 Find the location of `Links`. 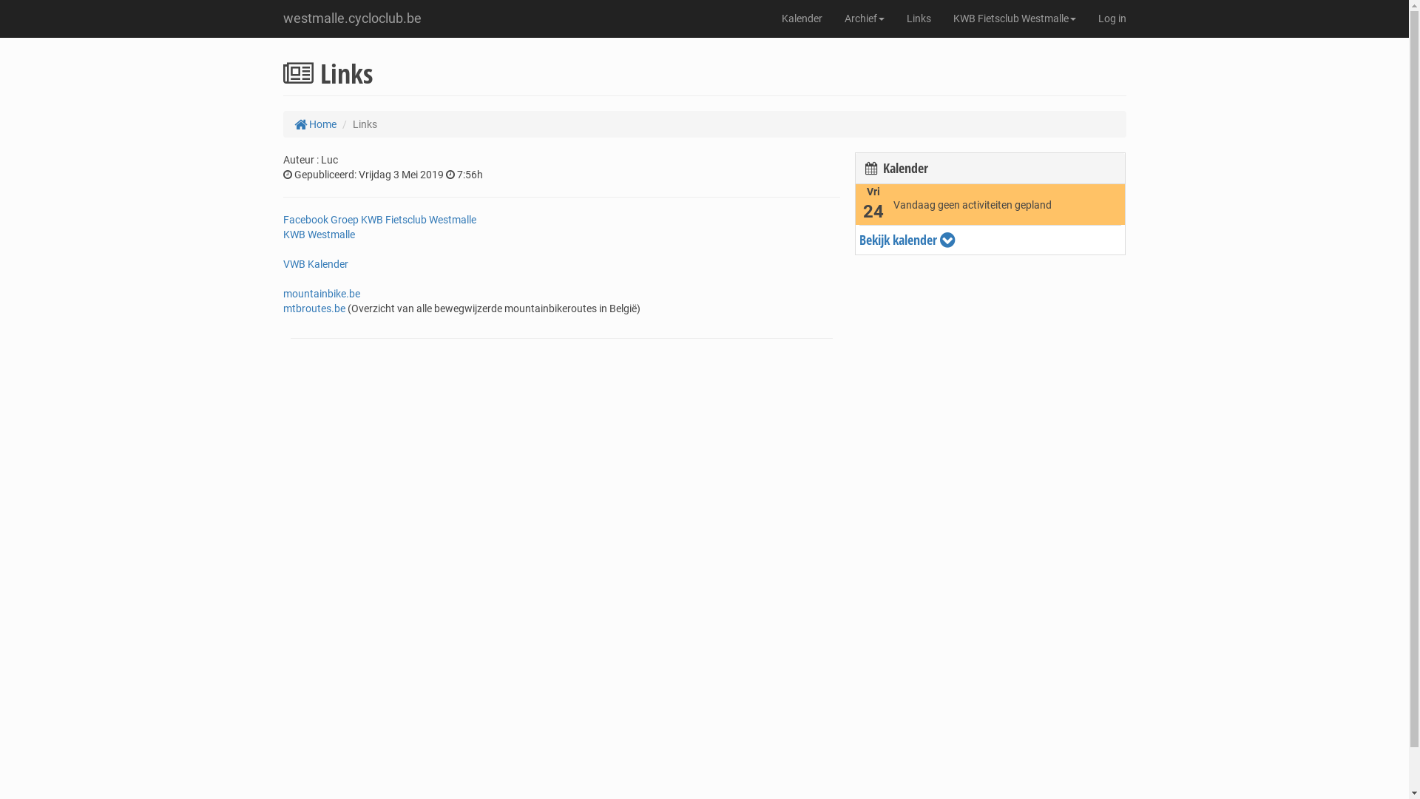

Links is located at coordinates (919, 18).